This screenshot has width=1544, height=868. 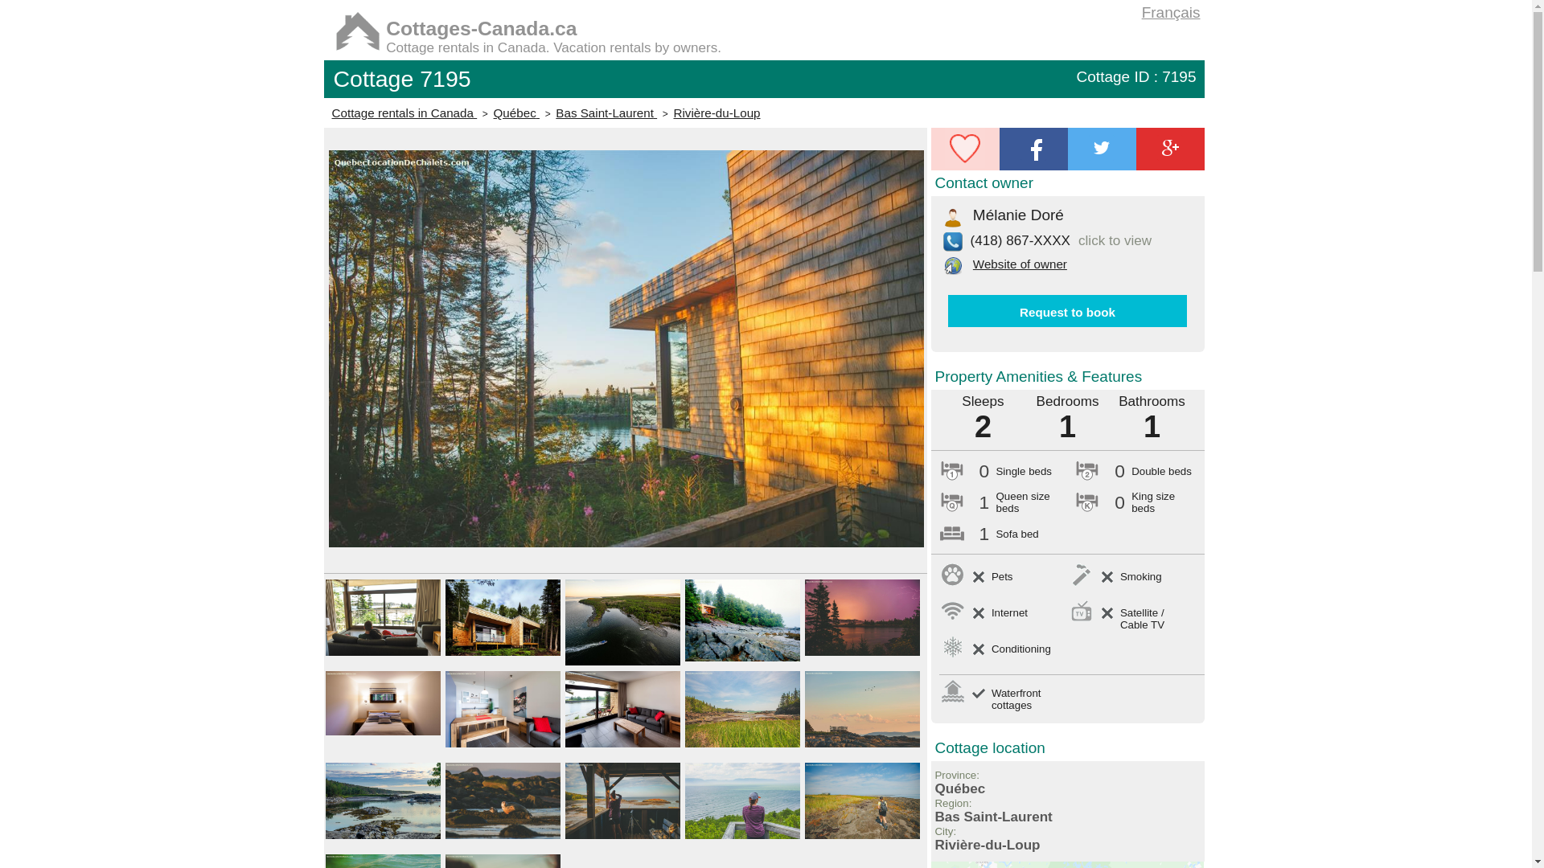 I want to click on share, so click(x=1169, y=148).